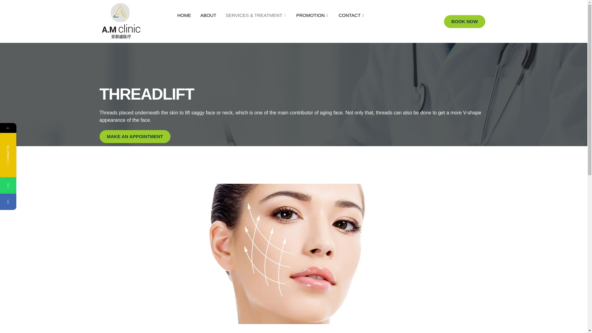 The image size is (592, 333). Describe the element at coordinates (351, 15) in the screenshot. I see `CONTACT` at that location.